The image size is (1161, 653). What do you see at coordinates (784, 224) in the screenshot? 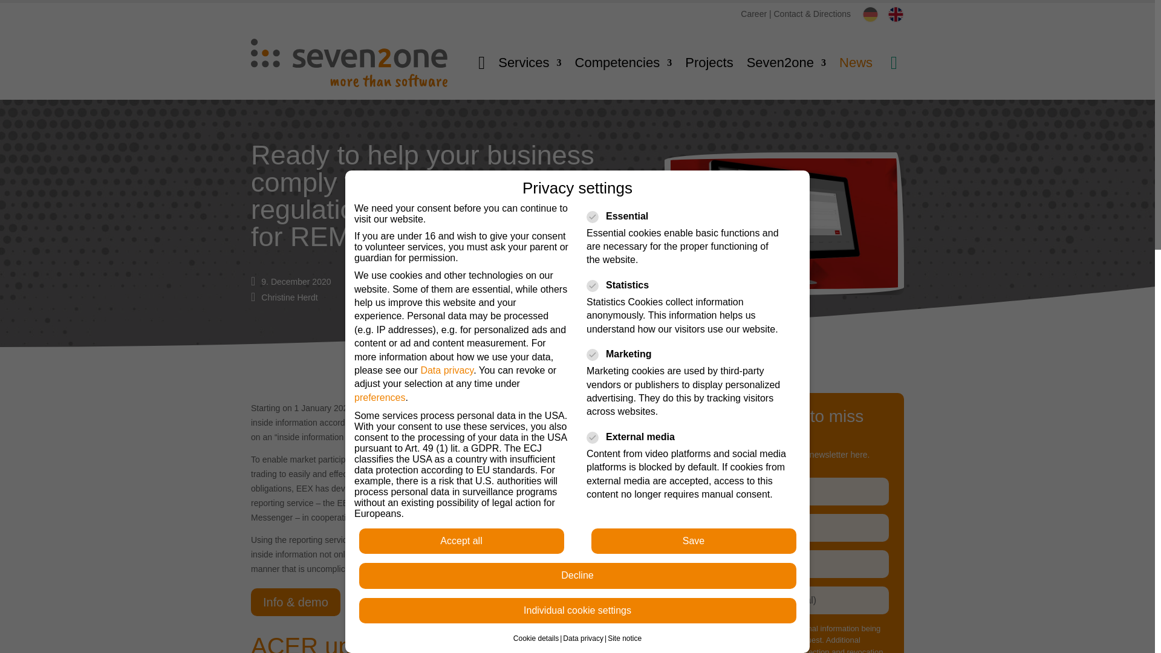
I see `Screenshot of the EEX Inside Information Messenger` at bounding box center [784, 224].